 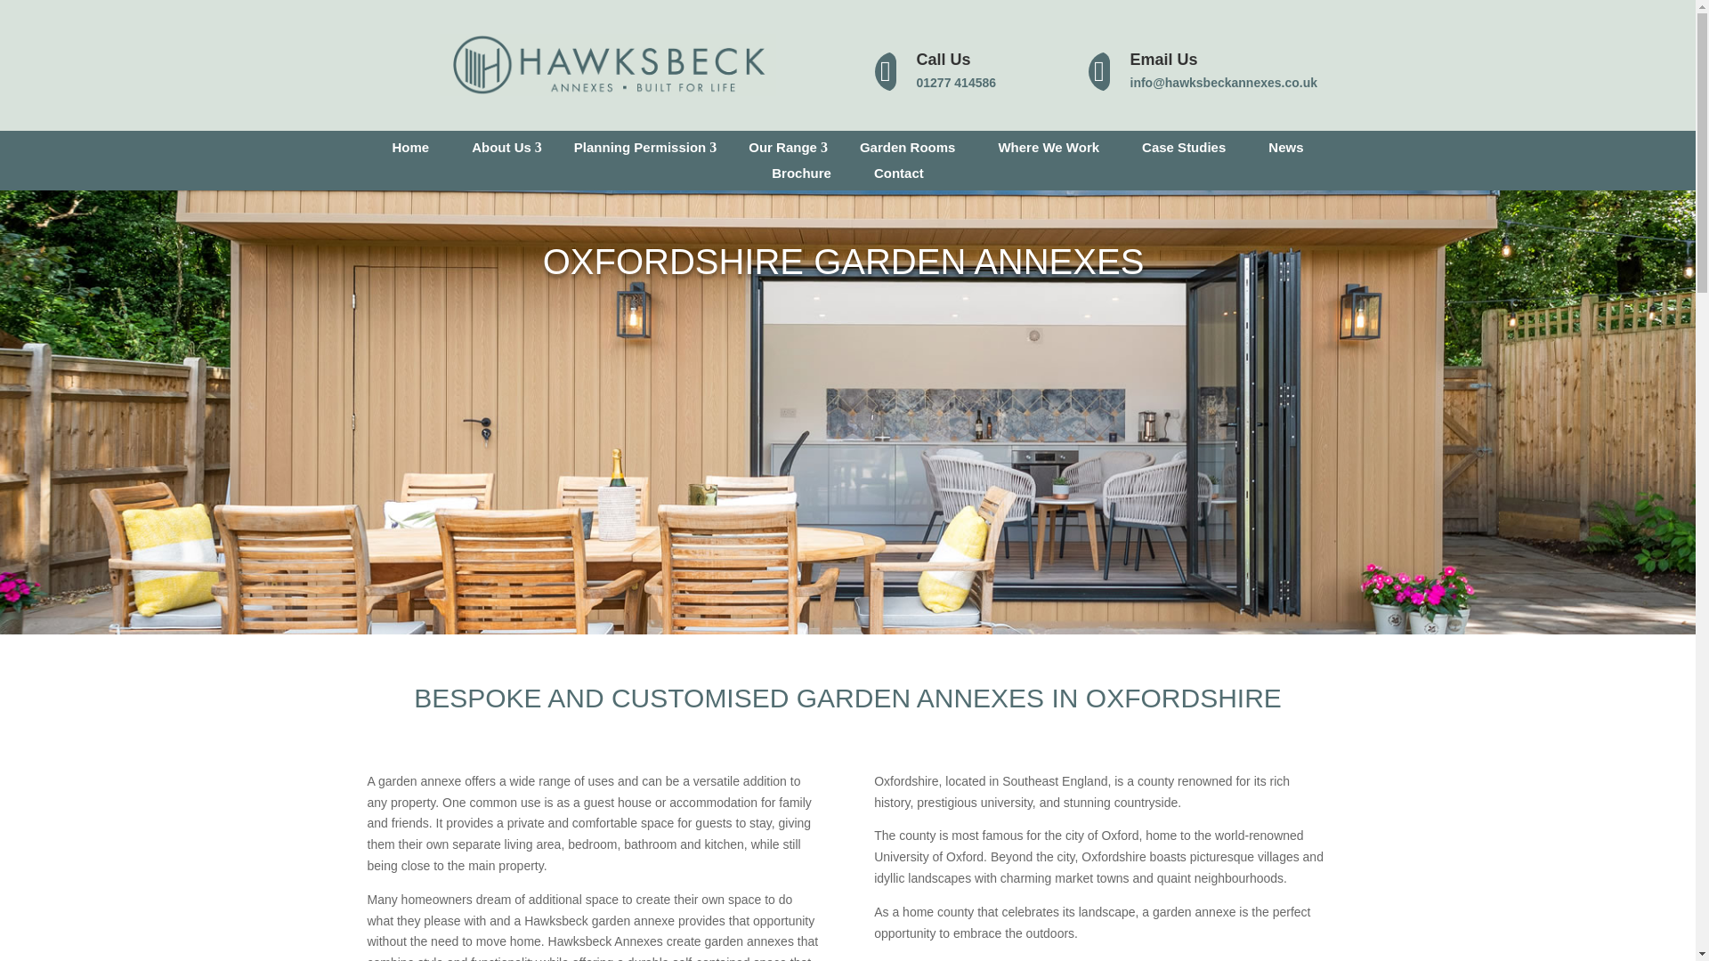 I want to click on News, so click(x=1285, y=147).